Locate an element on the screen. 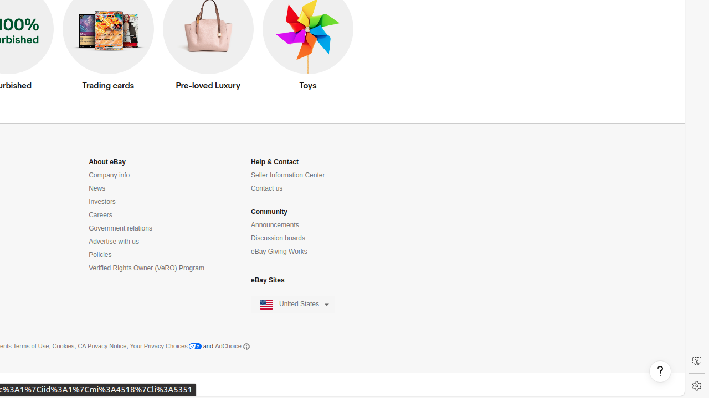 The image size is (709, 398). Community is located at coordinates (269, 212).